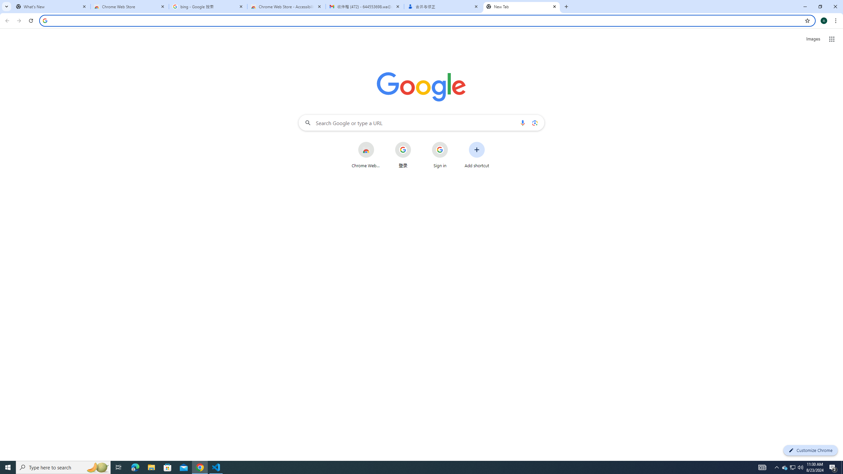 This screenshot has height=474, width=843. What do you see at coordinates (379, 142) in the screenshot?
I see `More actions for Chrome Web Store shortcut` at bounding box center [379, 142].